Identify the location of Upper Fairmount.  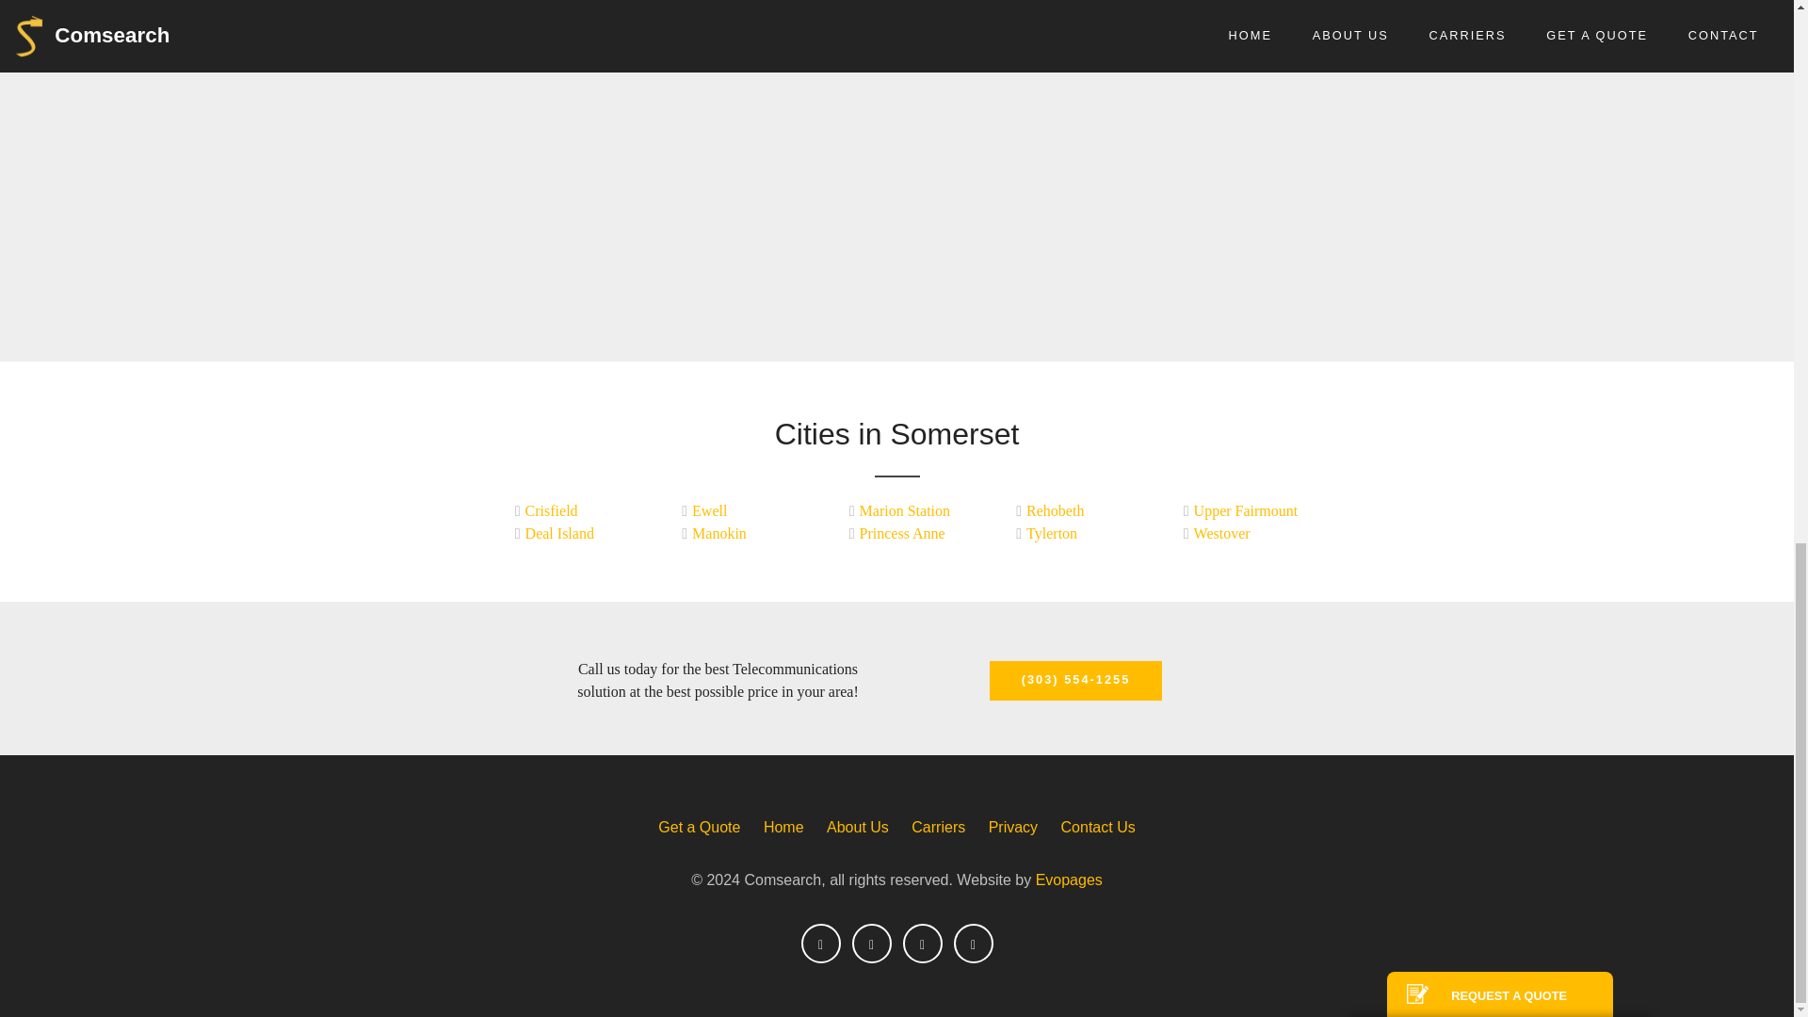
(1241, 511).